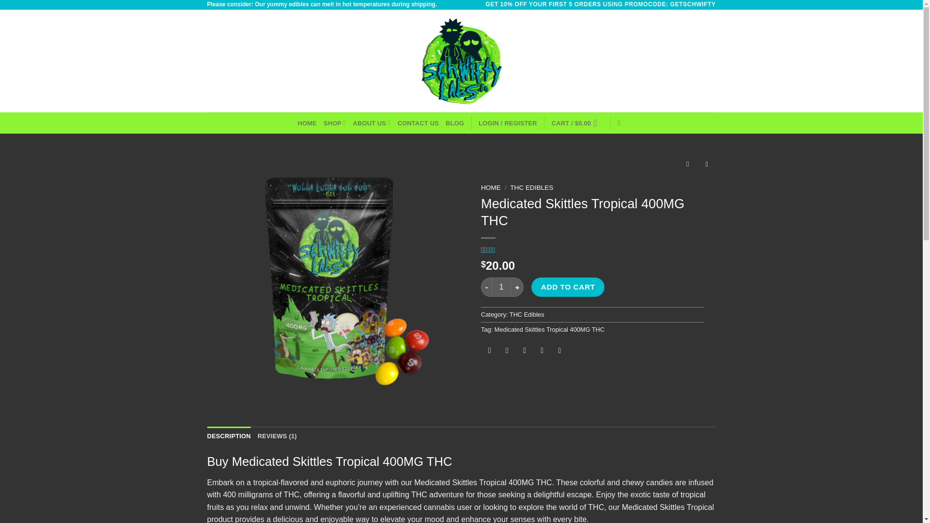  What do you see at coordinates (335, 123) in the screenshot?
I see `SHOP` at bounding box center [335, 123].